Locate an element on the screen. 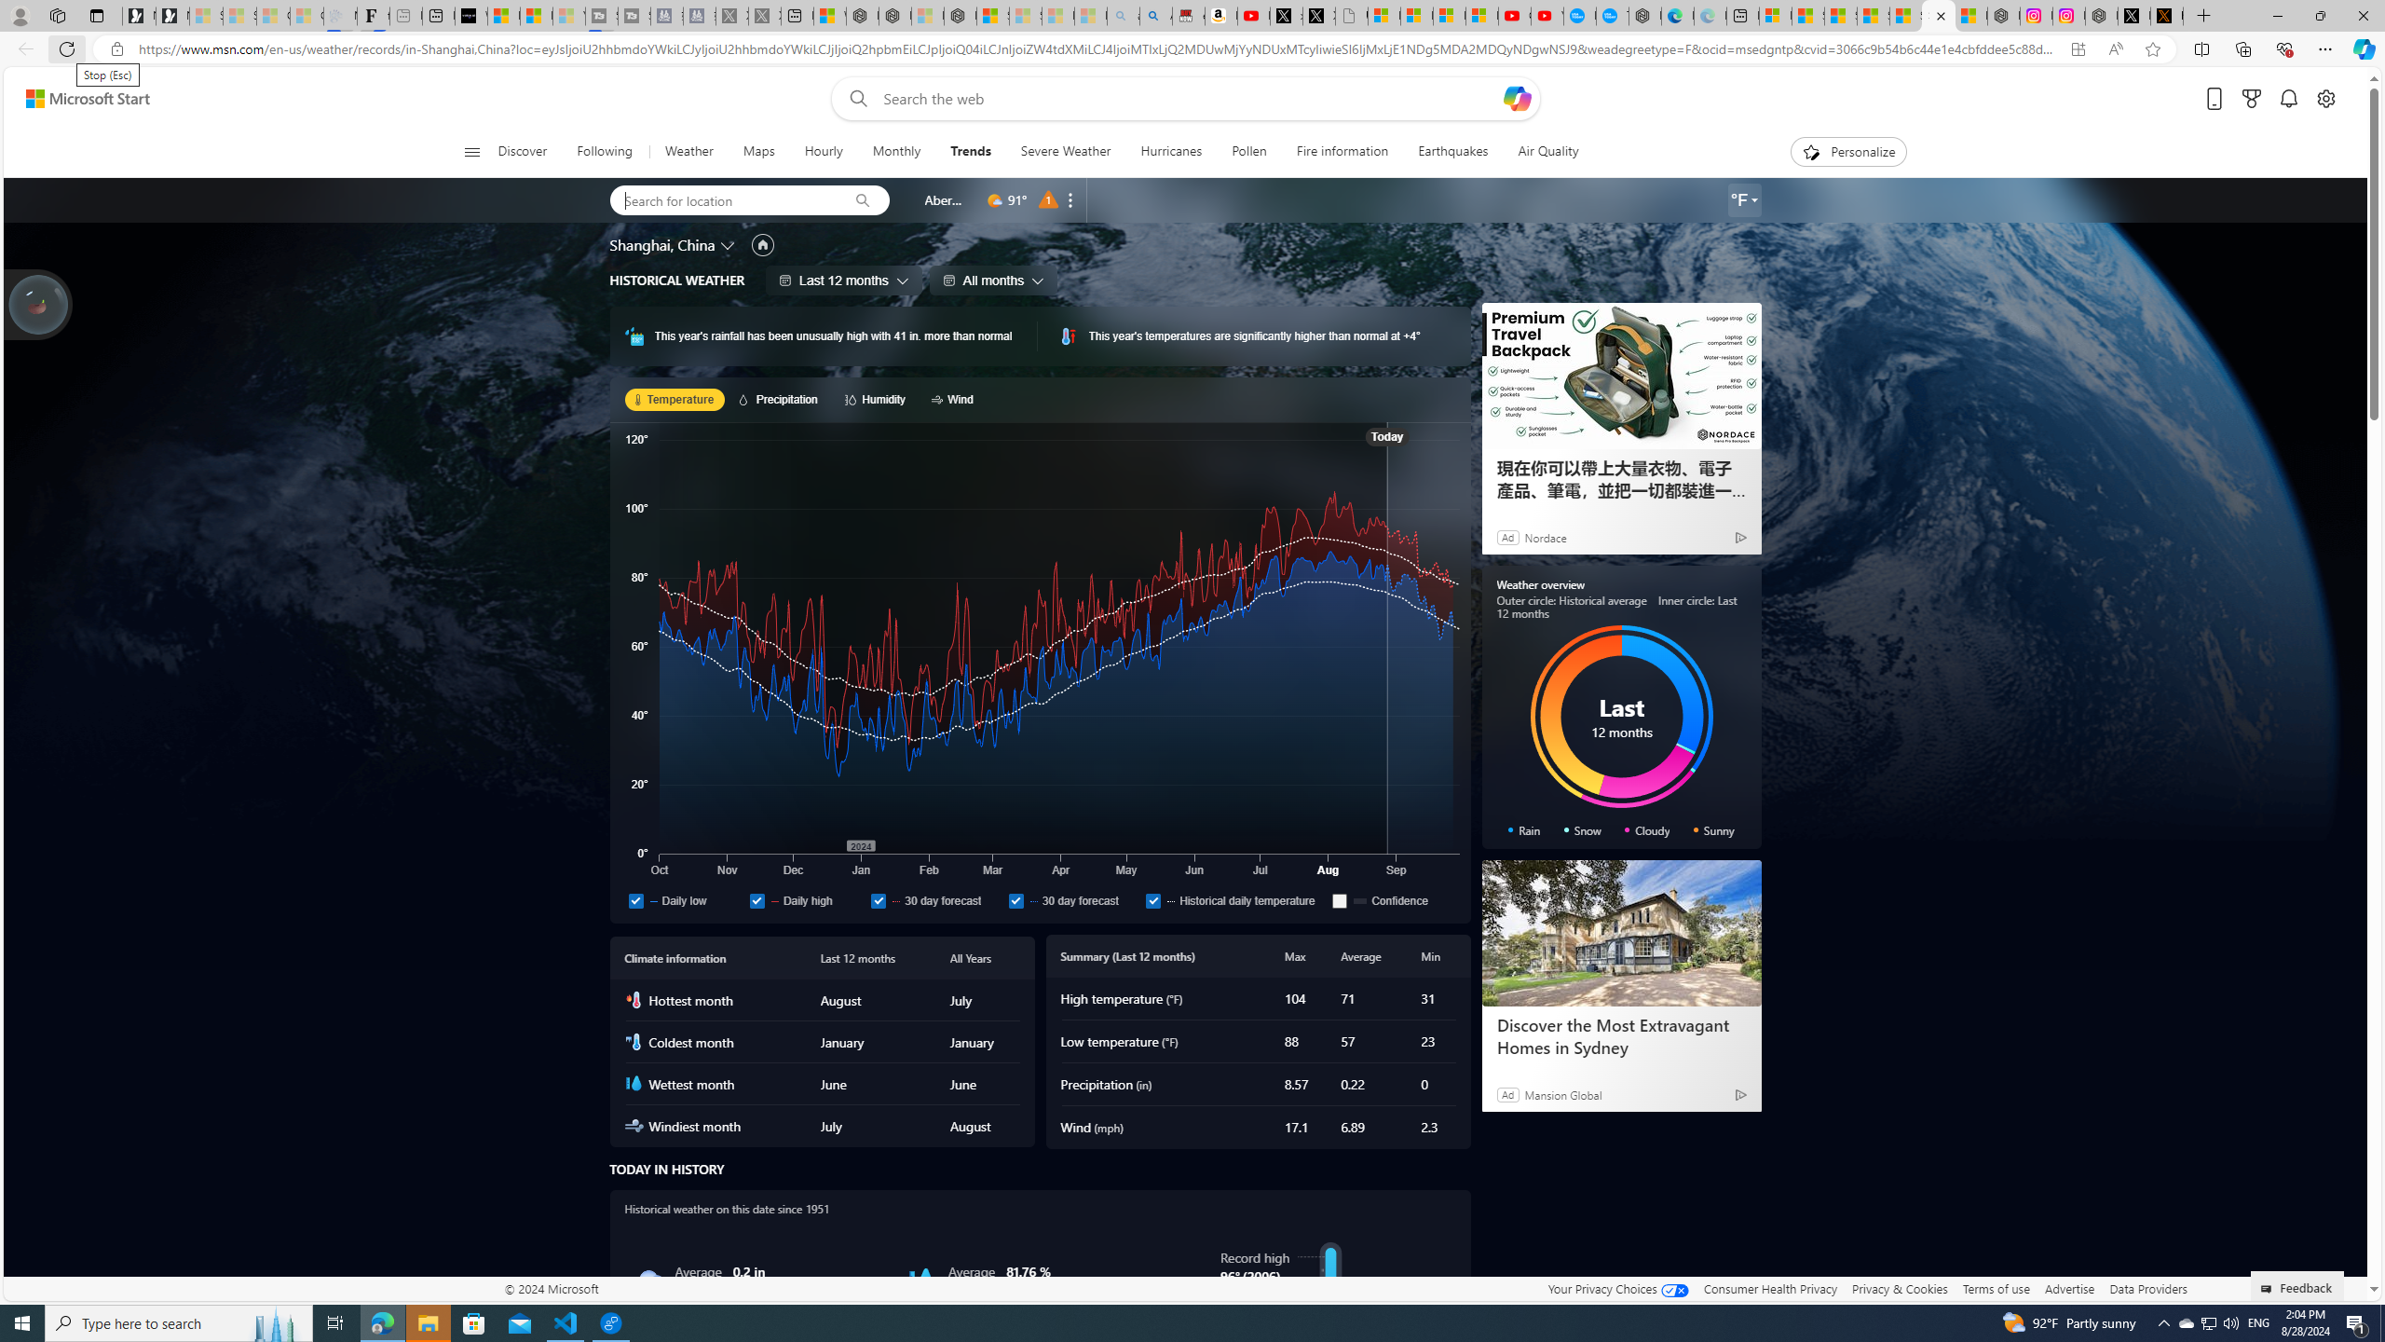 This screenshot has width=2385, height=1342. Open navigation menu is located at coordinates (470, 151).